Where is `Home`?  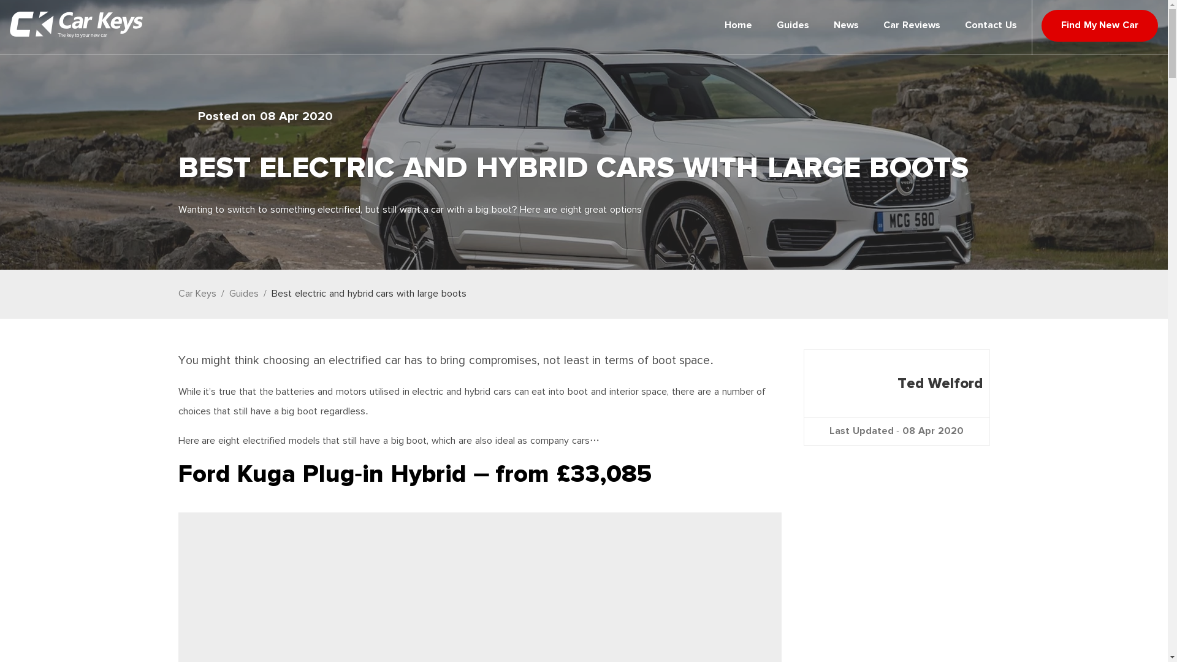
Home is located at coordinates (738, 26).